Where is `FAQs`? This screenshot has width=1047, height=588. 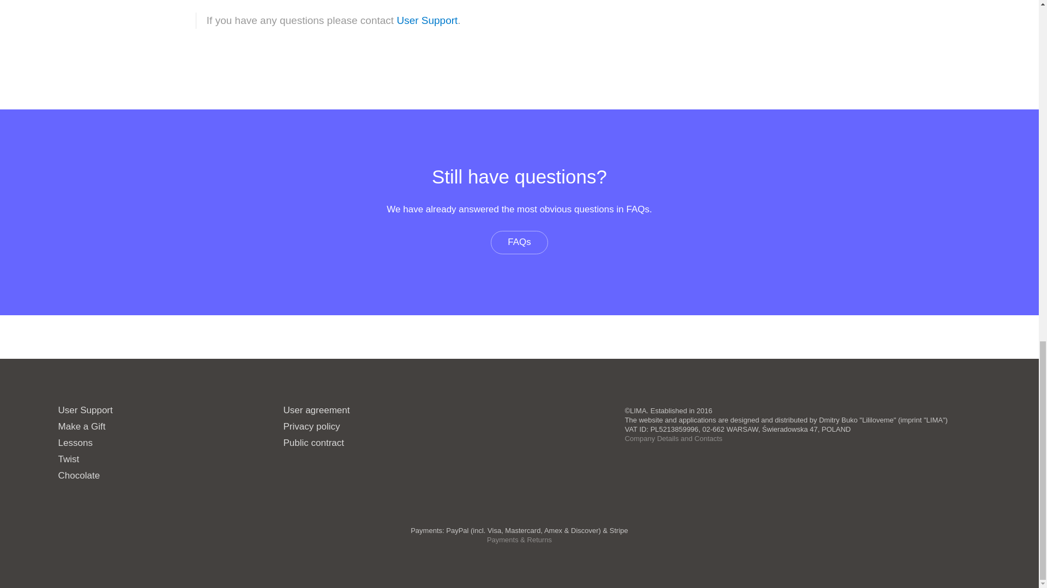 FAQs is located at coordinates (519, 242).